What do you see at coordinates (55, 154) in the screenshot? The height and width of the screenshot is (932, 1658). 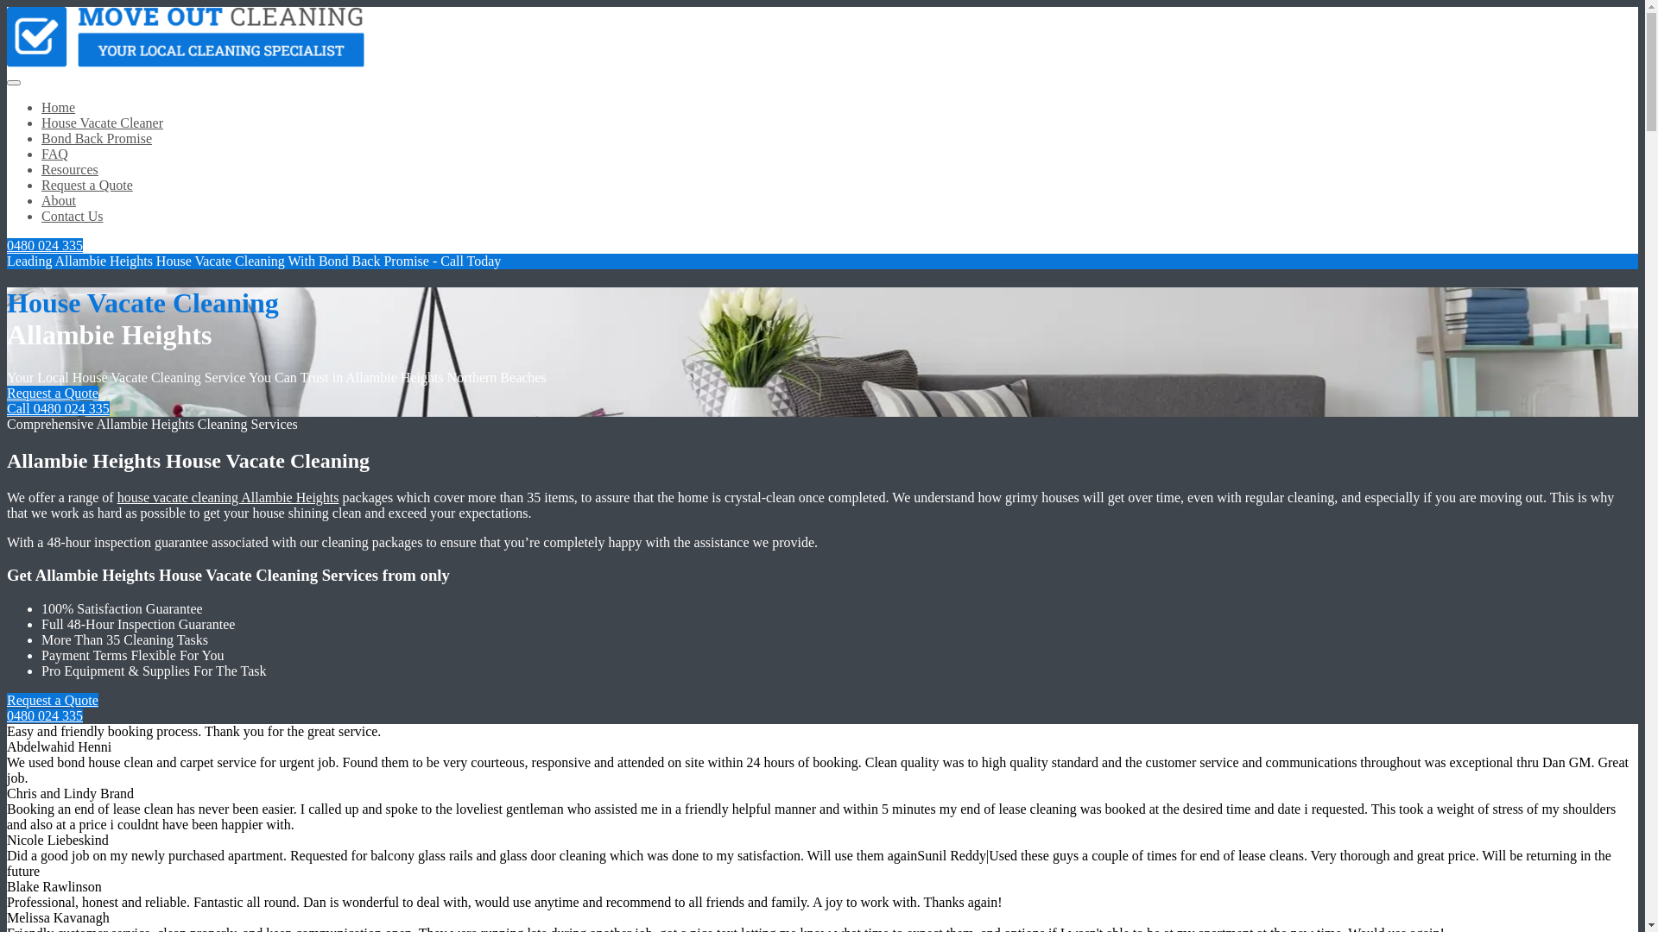 I see `FAQ` at bounding box center [55, 154].